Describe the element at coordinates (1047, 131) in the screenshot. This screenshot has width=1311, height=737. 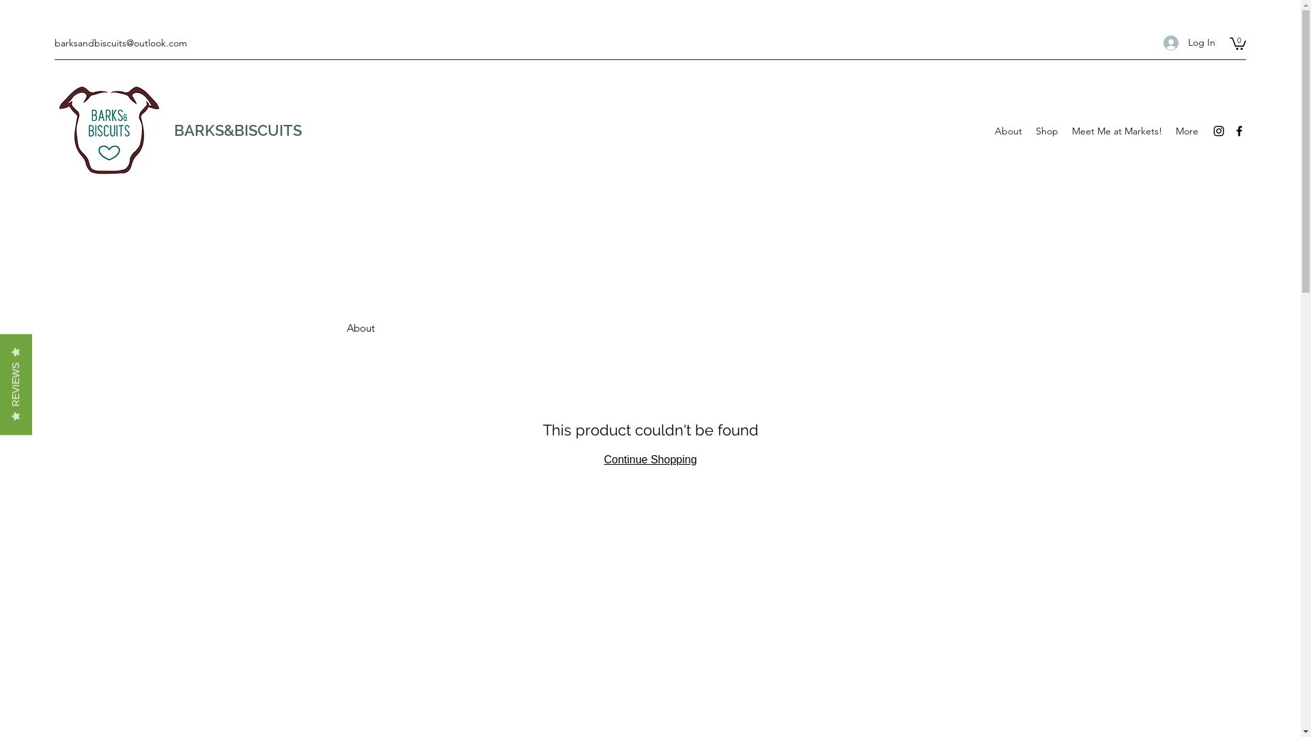
I see `Shop` at that location.